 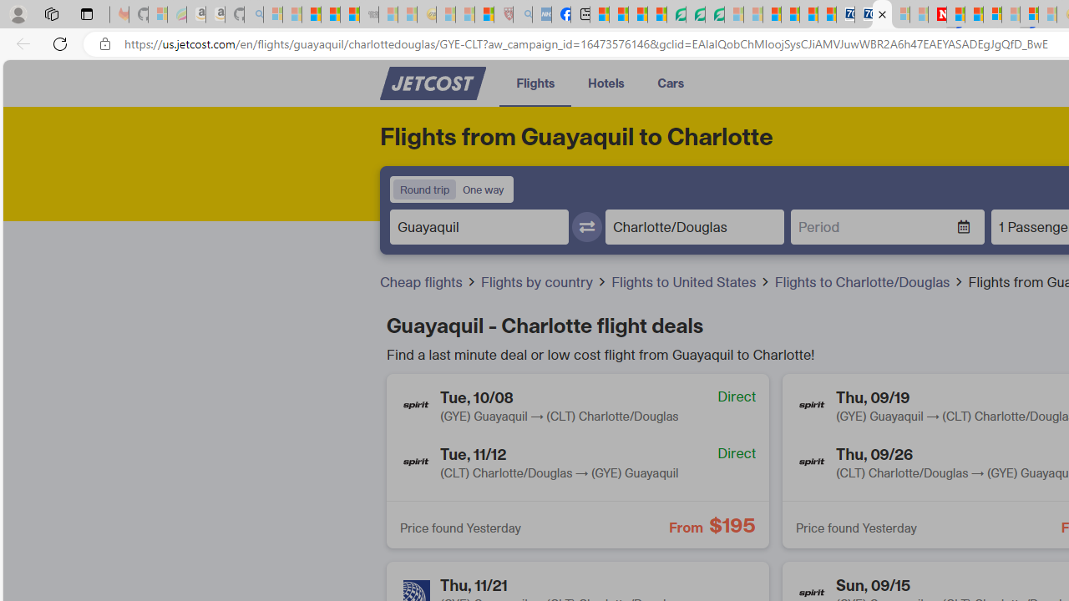 What do you see at coordinates (670, 82) in the screenshot?
I see `Cars` at bounding box center [670, 82].